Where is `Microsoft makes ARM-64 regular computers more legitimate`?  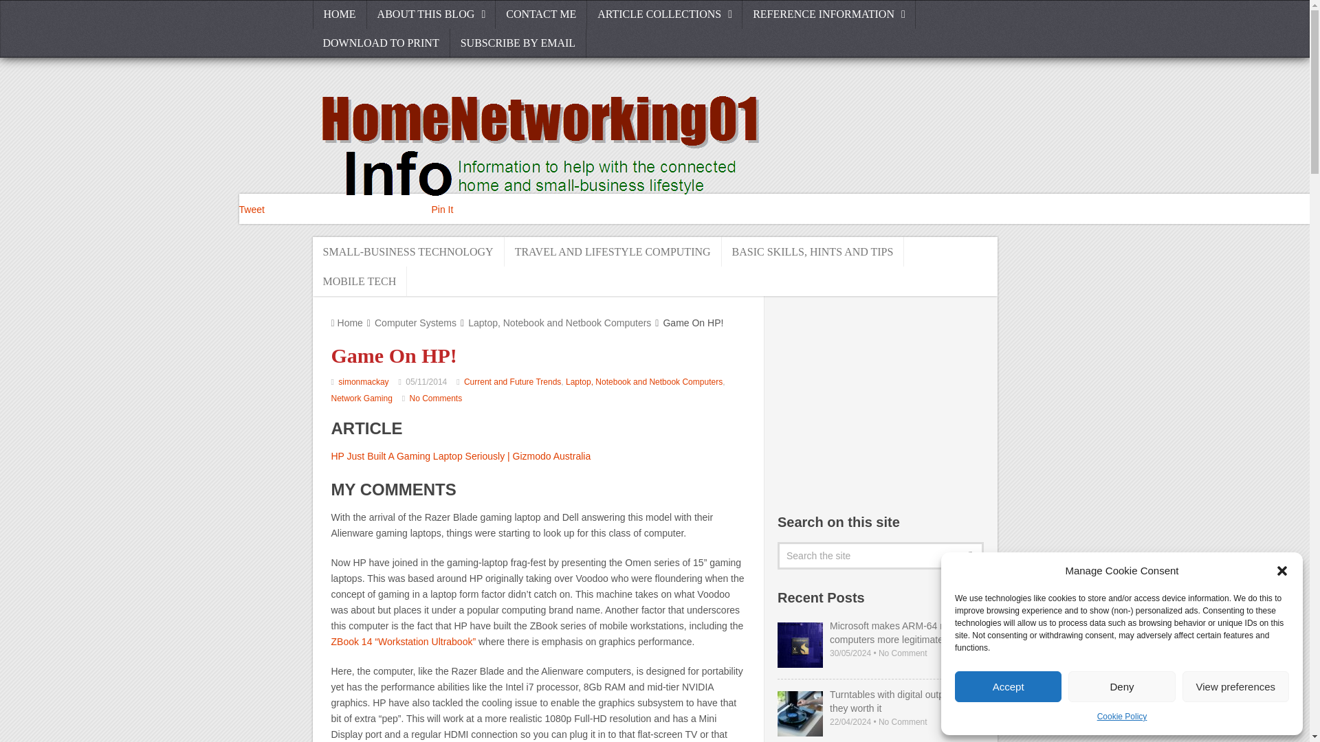 Microsoft makes ARM-64 regular computers more legitimate is located at coordinates (800, 645).